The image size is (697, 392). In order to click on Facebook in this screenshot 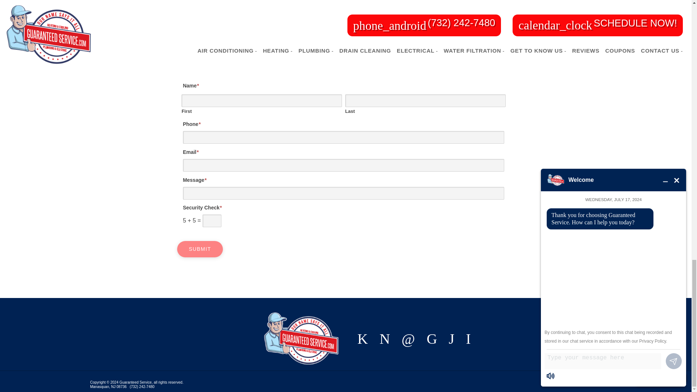, I will do `click(362, 338)`.